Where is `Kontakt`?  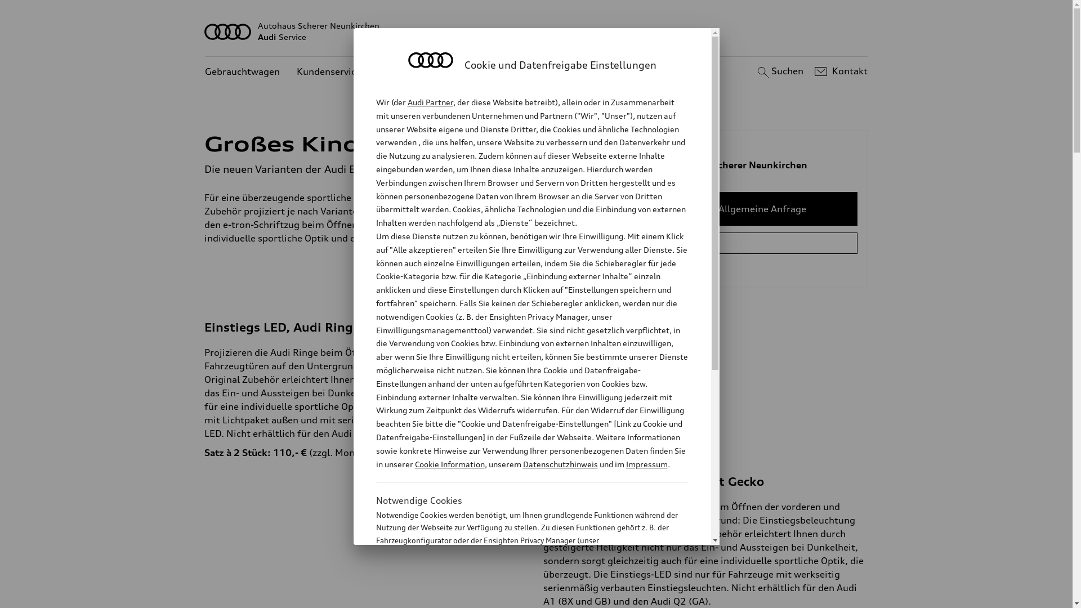
Kontakt is located at coordinates (840, 71).